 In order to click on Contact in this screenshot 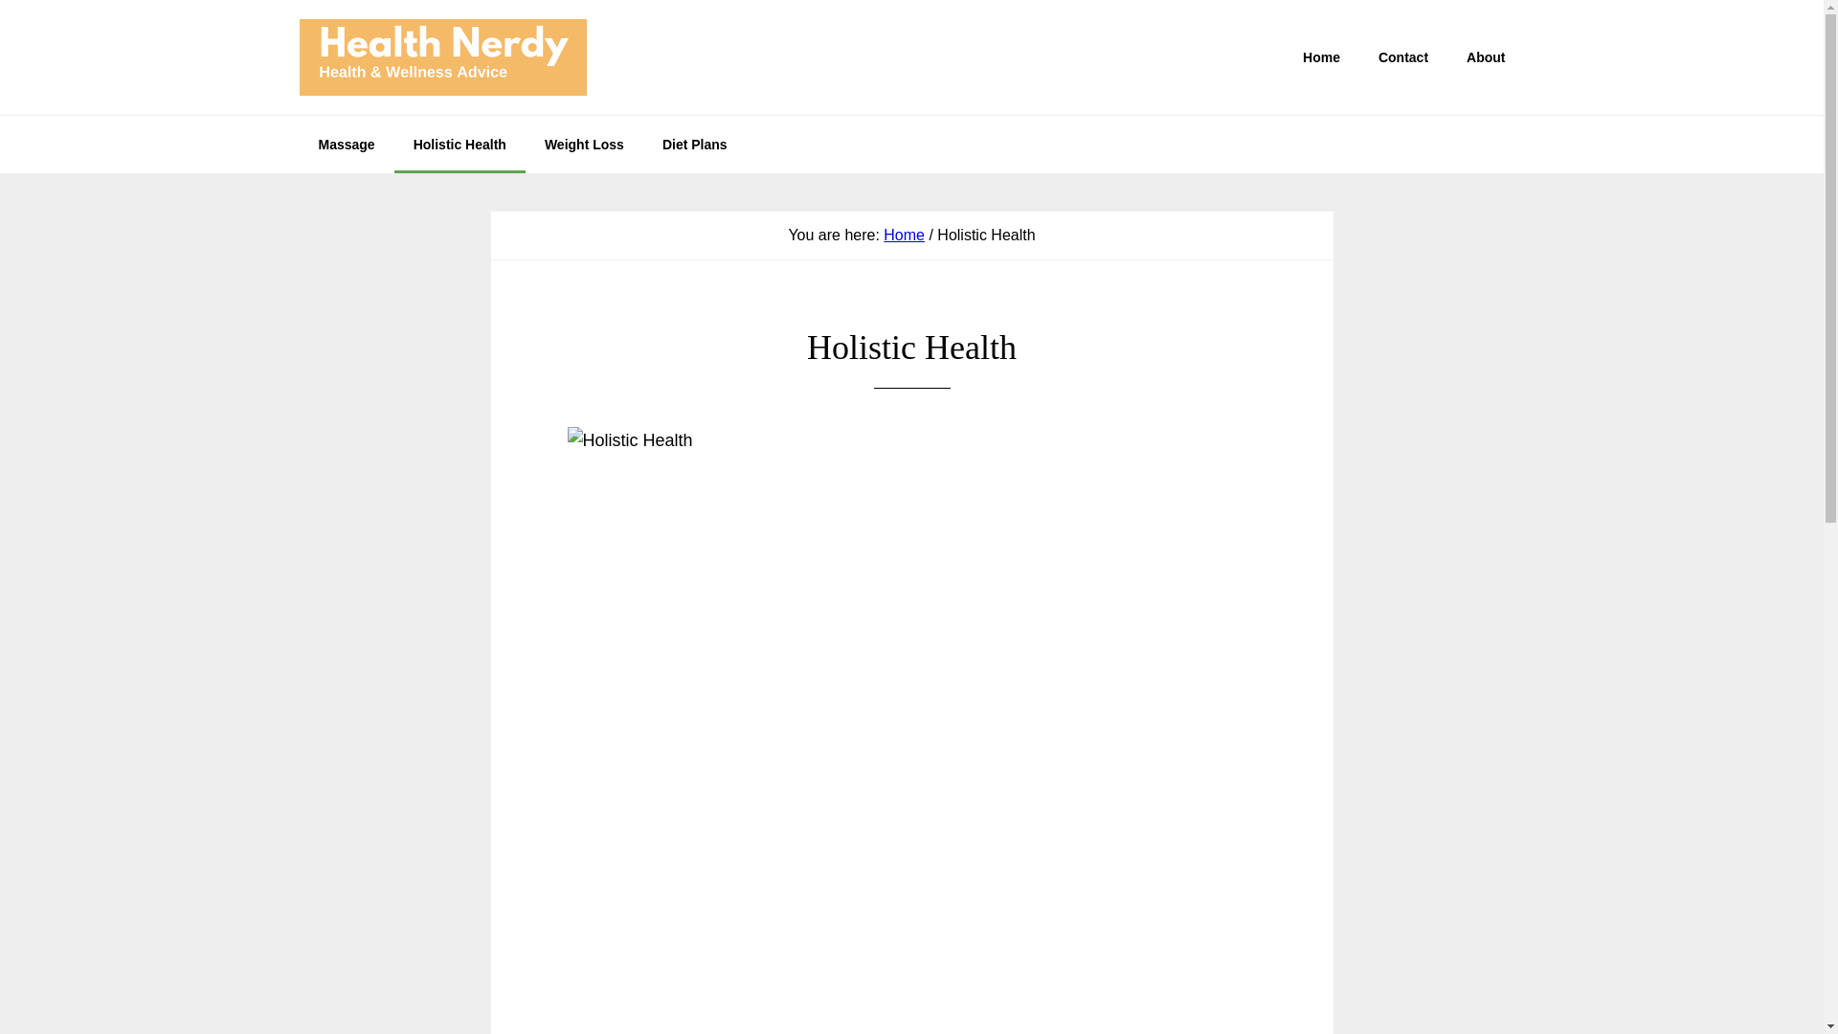, I will do `click(1403, 57)`.